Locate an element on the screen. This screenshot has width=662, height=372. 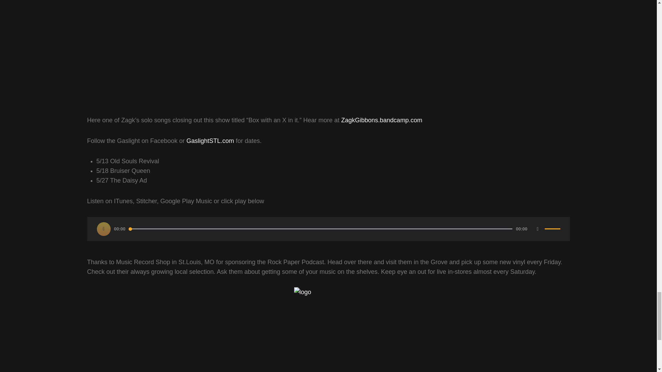
GaslightSTL.com is located at coordinates (210, 141).